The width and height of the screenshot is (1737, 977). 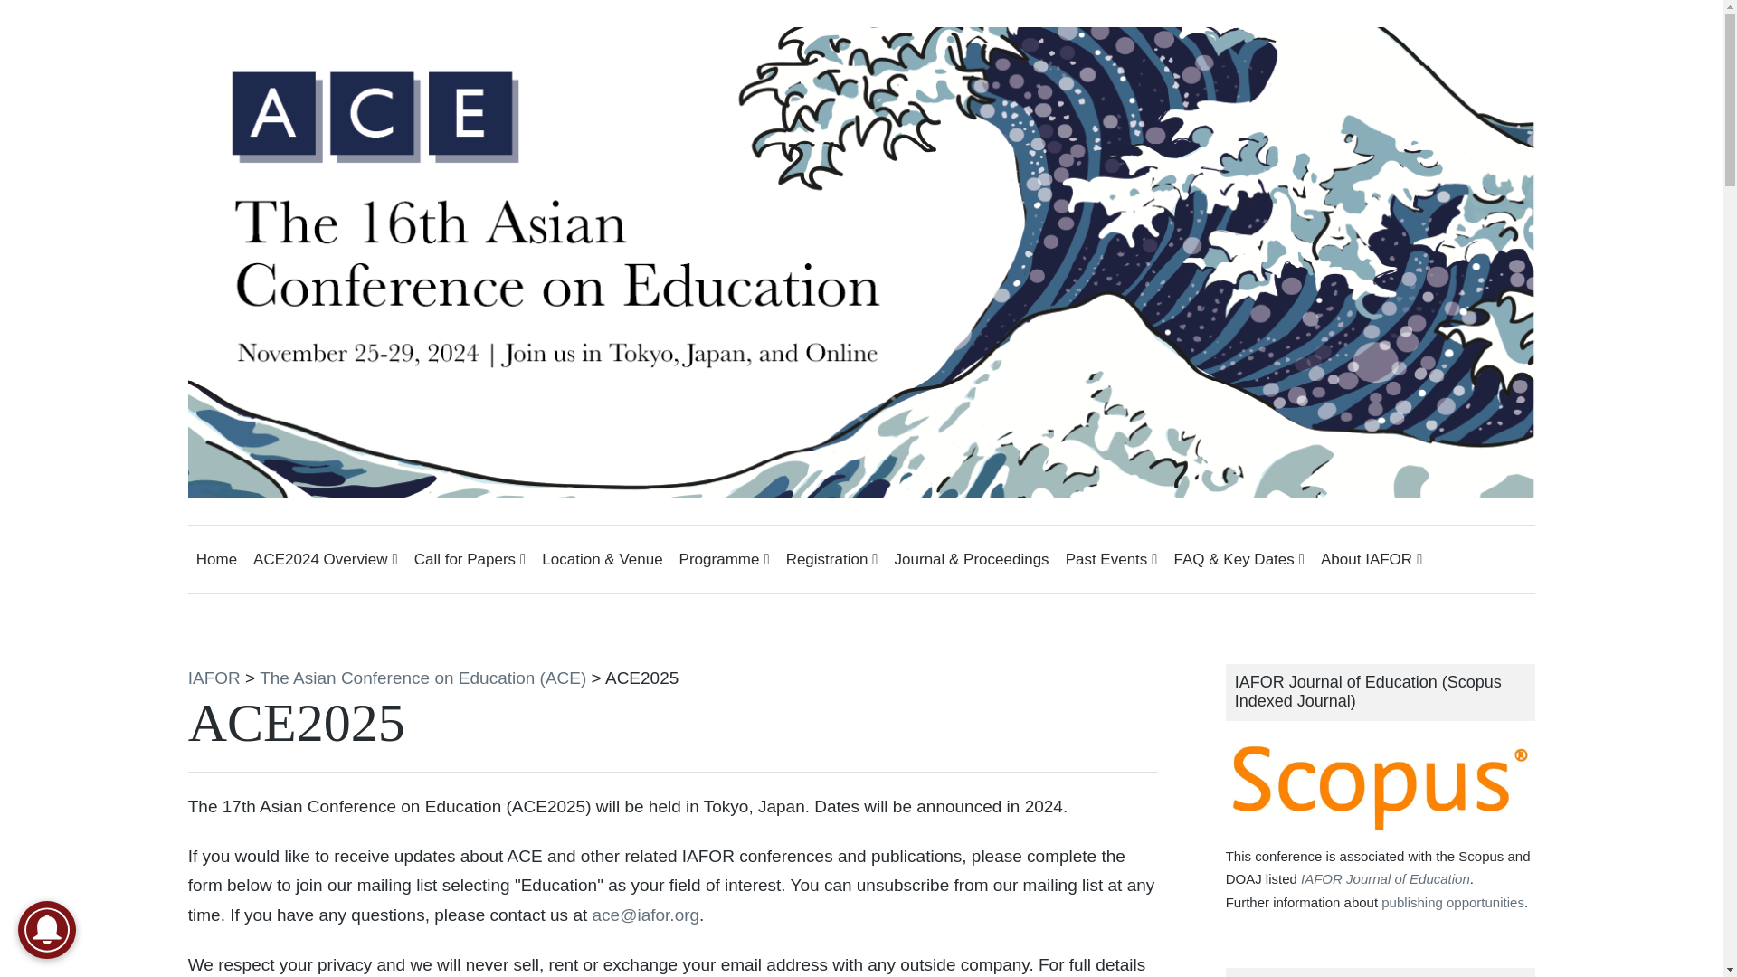 What do you see at coordinates (724, 559) in the screenshot?
I see `Programme` at bounding box center [724, 559].